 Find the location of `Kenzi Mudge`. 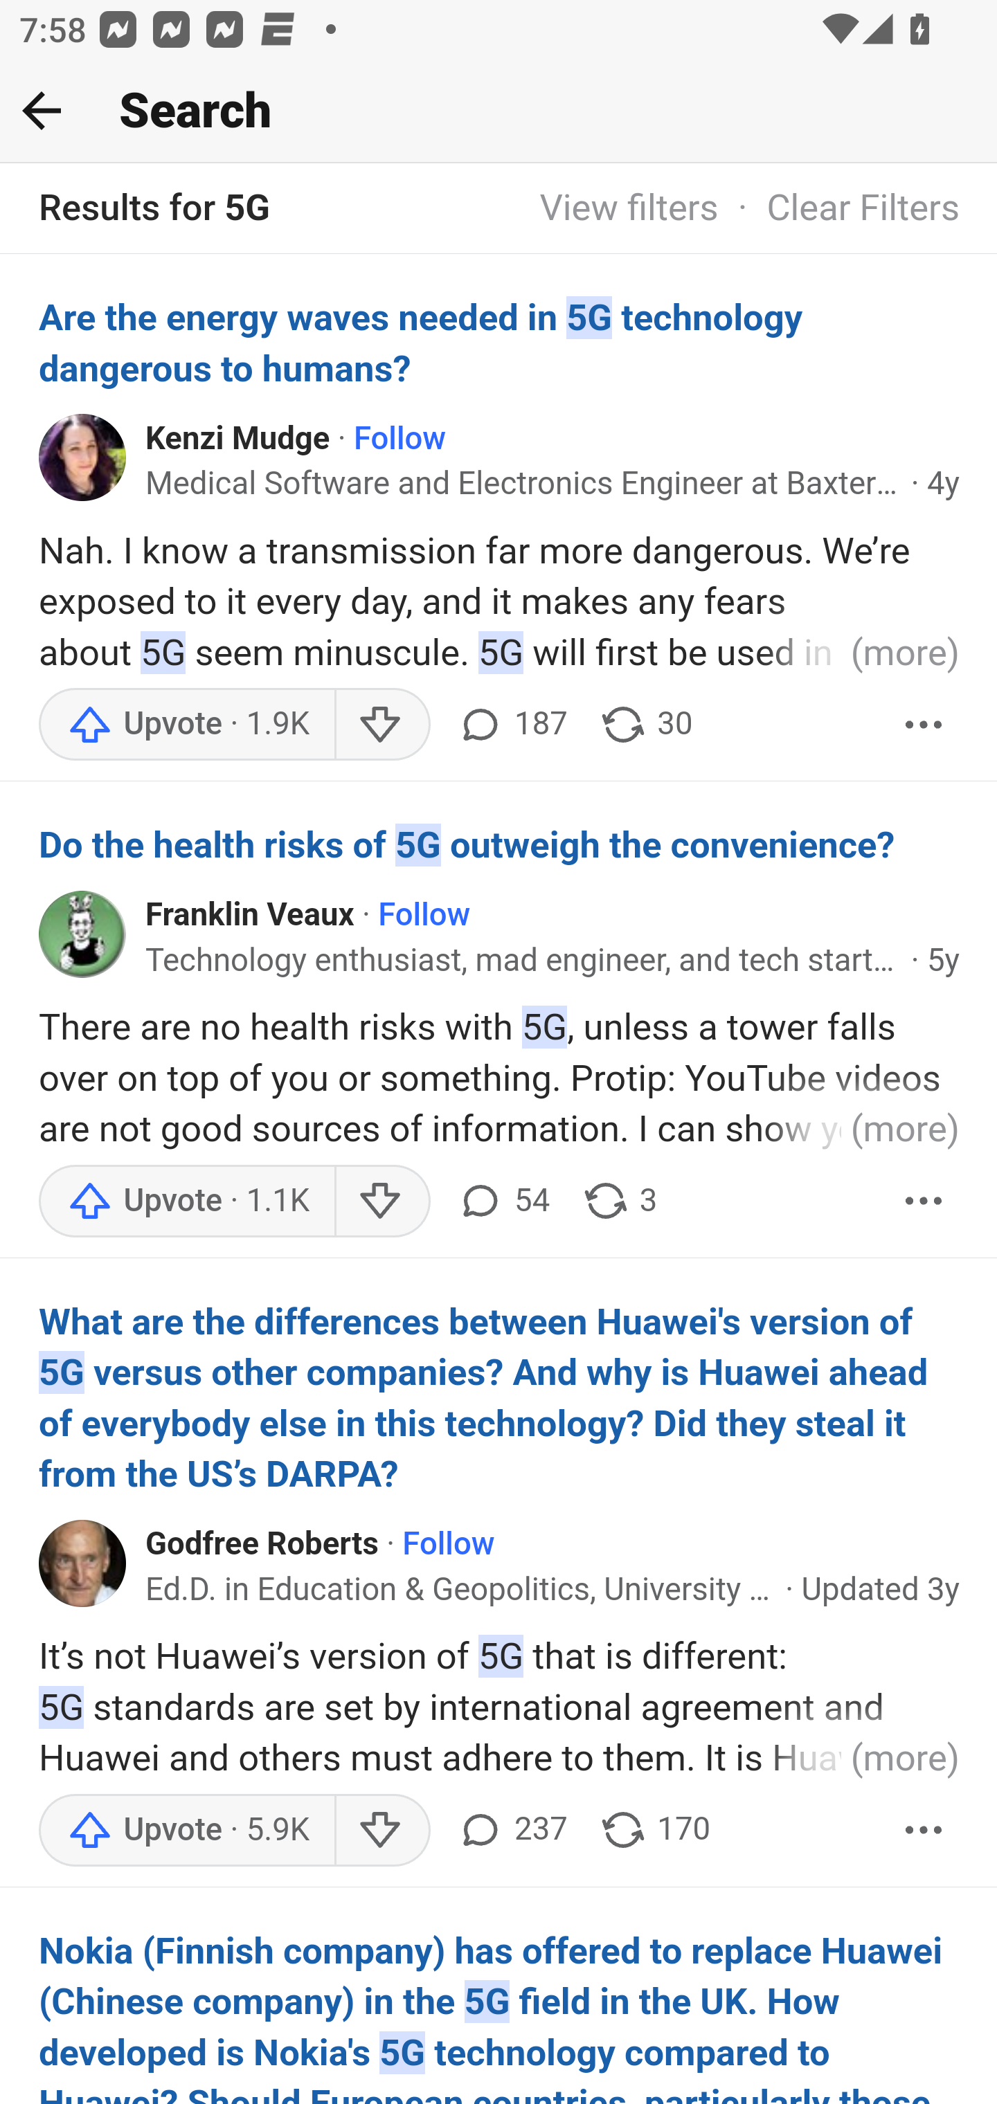

Kenzi Mudge is located at coordinates (238, 438).